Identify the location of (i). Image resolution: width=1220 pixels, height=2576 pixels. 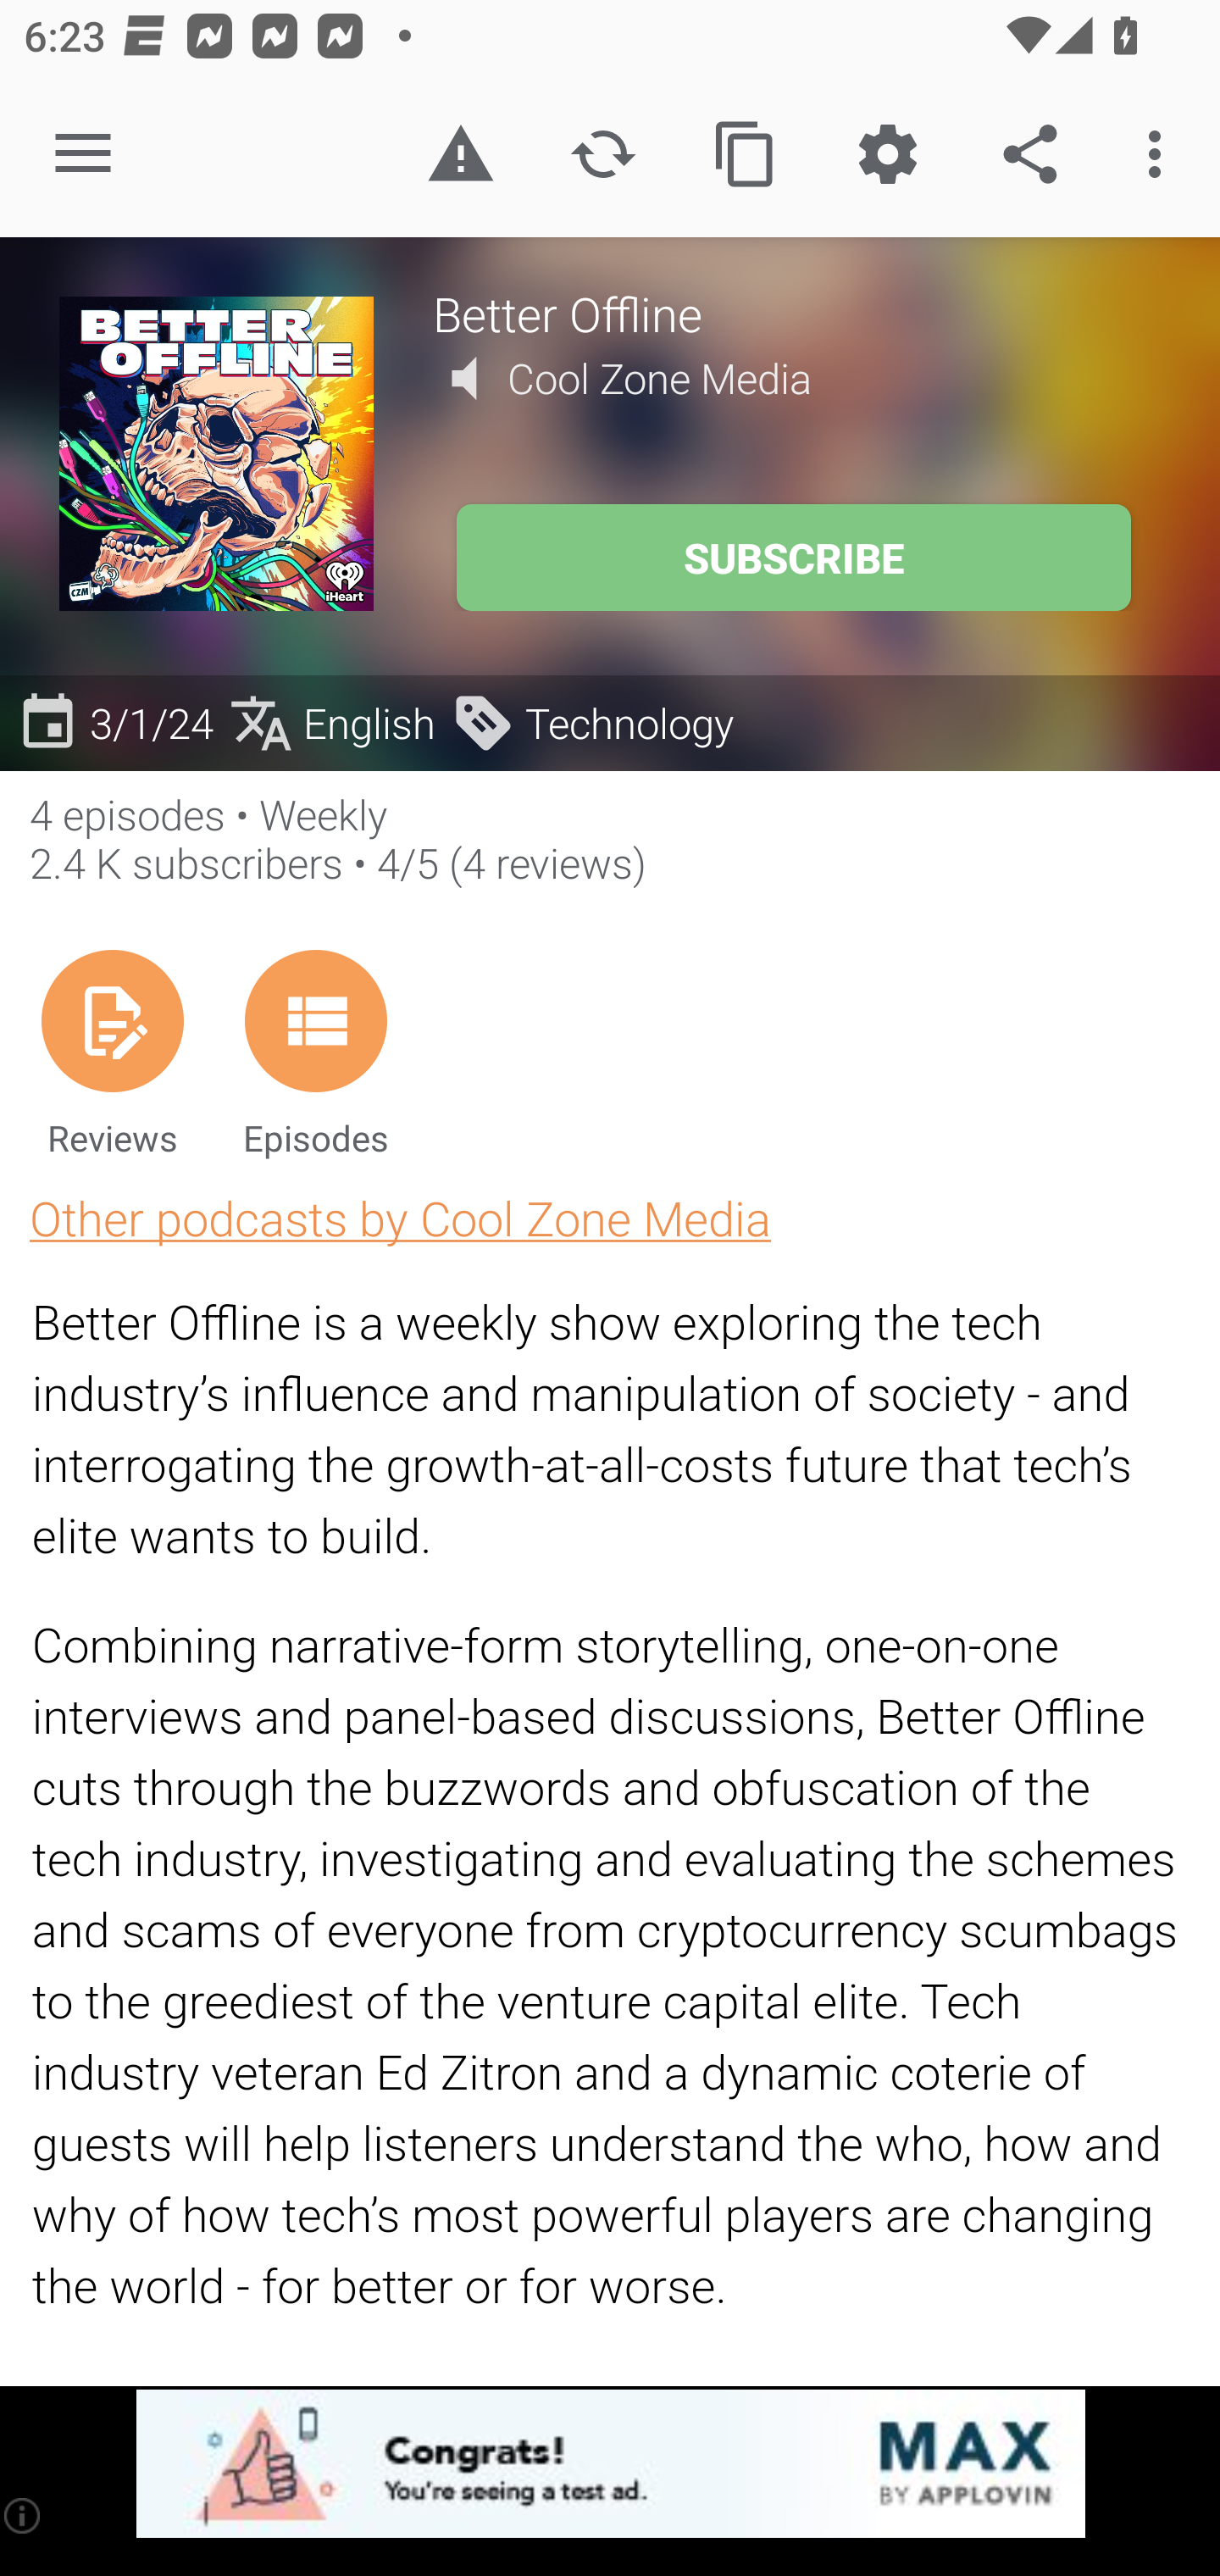
(24, 2515).